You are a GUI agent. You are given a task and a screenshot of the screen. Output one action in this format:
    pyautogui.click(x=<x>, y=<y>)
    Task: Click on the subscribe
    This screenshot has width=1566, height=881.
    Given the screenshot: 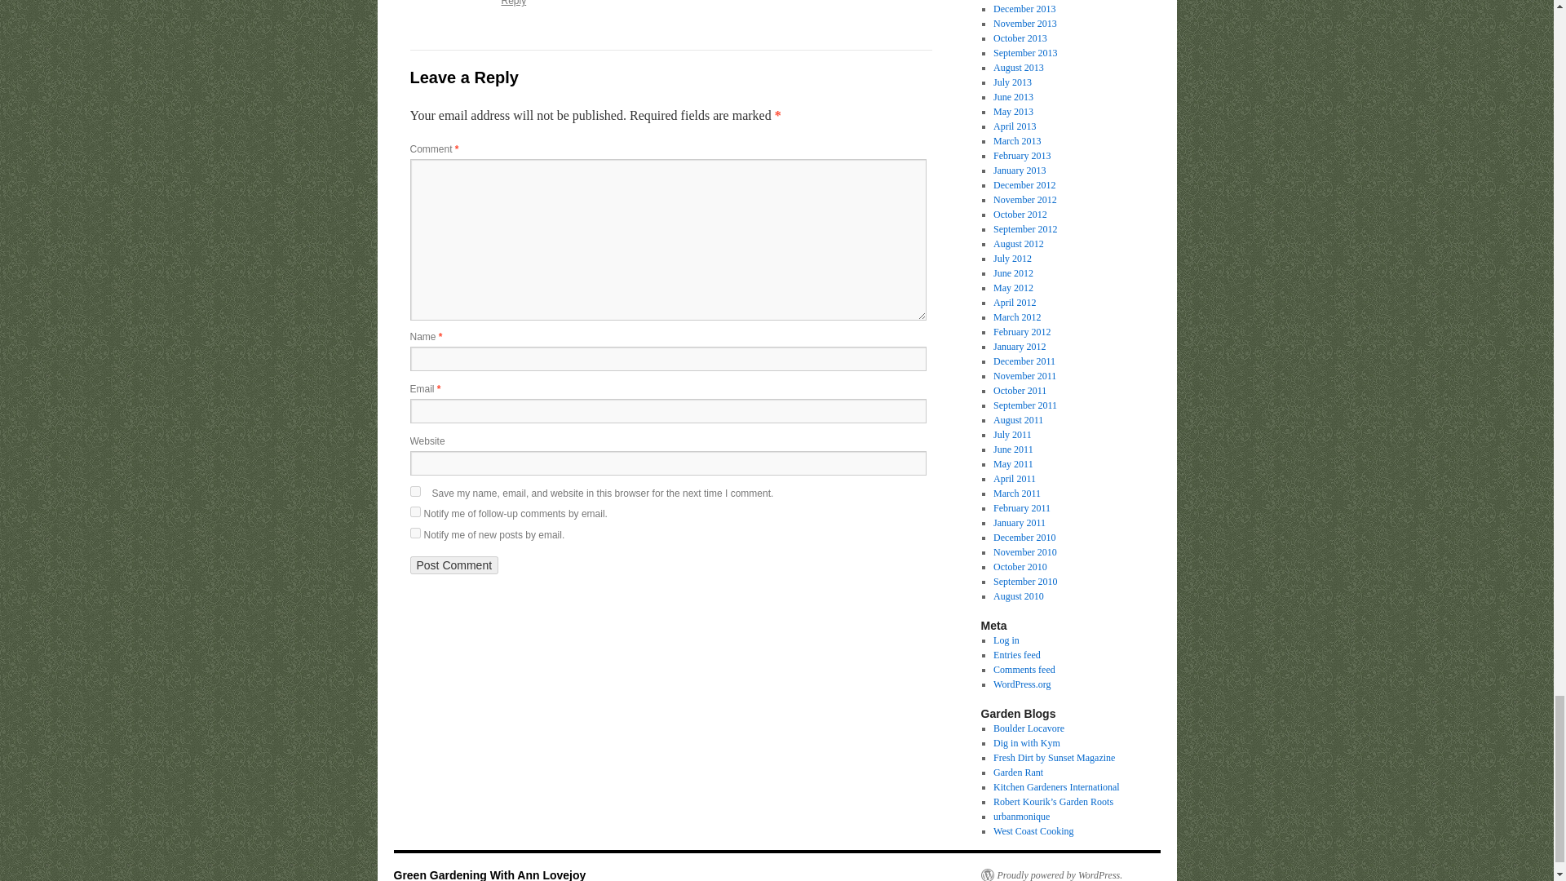 What is the action you would take?
    pyautogui.click(x=414, y=511)
    